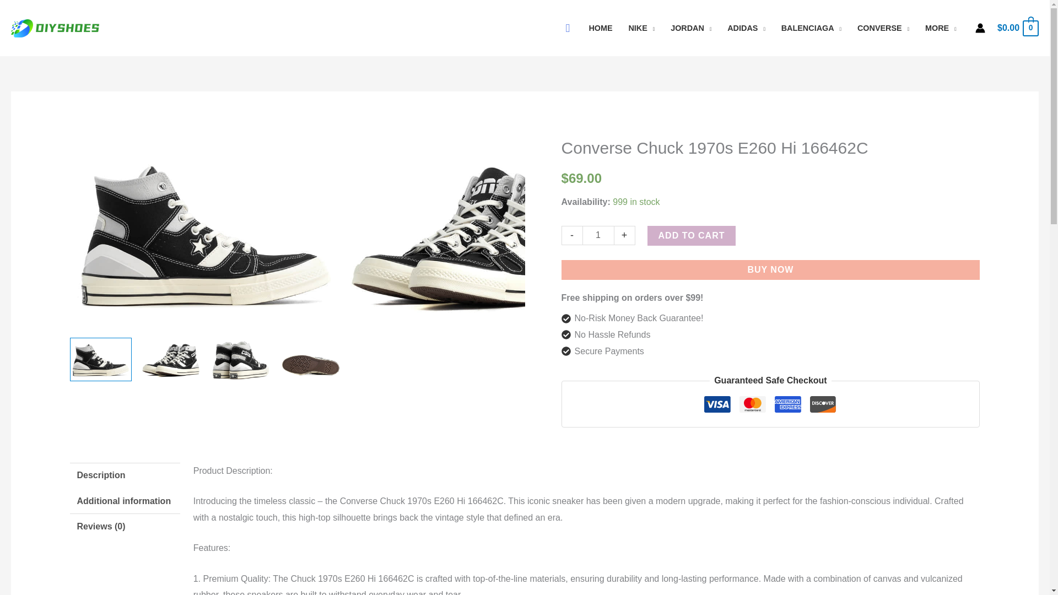 The width and height of the screenshot is (1058, 595). Describe the element at coordinates (641, 28) in the screenshot. I see `NIKE` at that location.